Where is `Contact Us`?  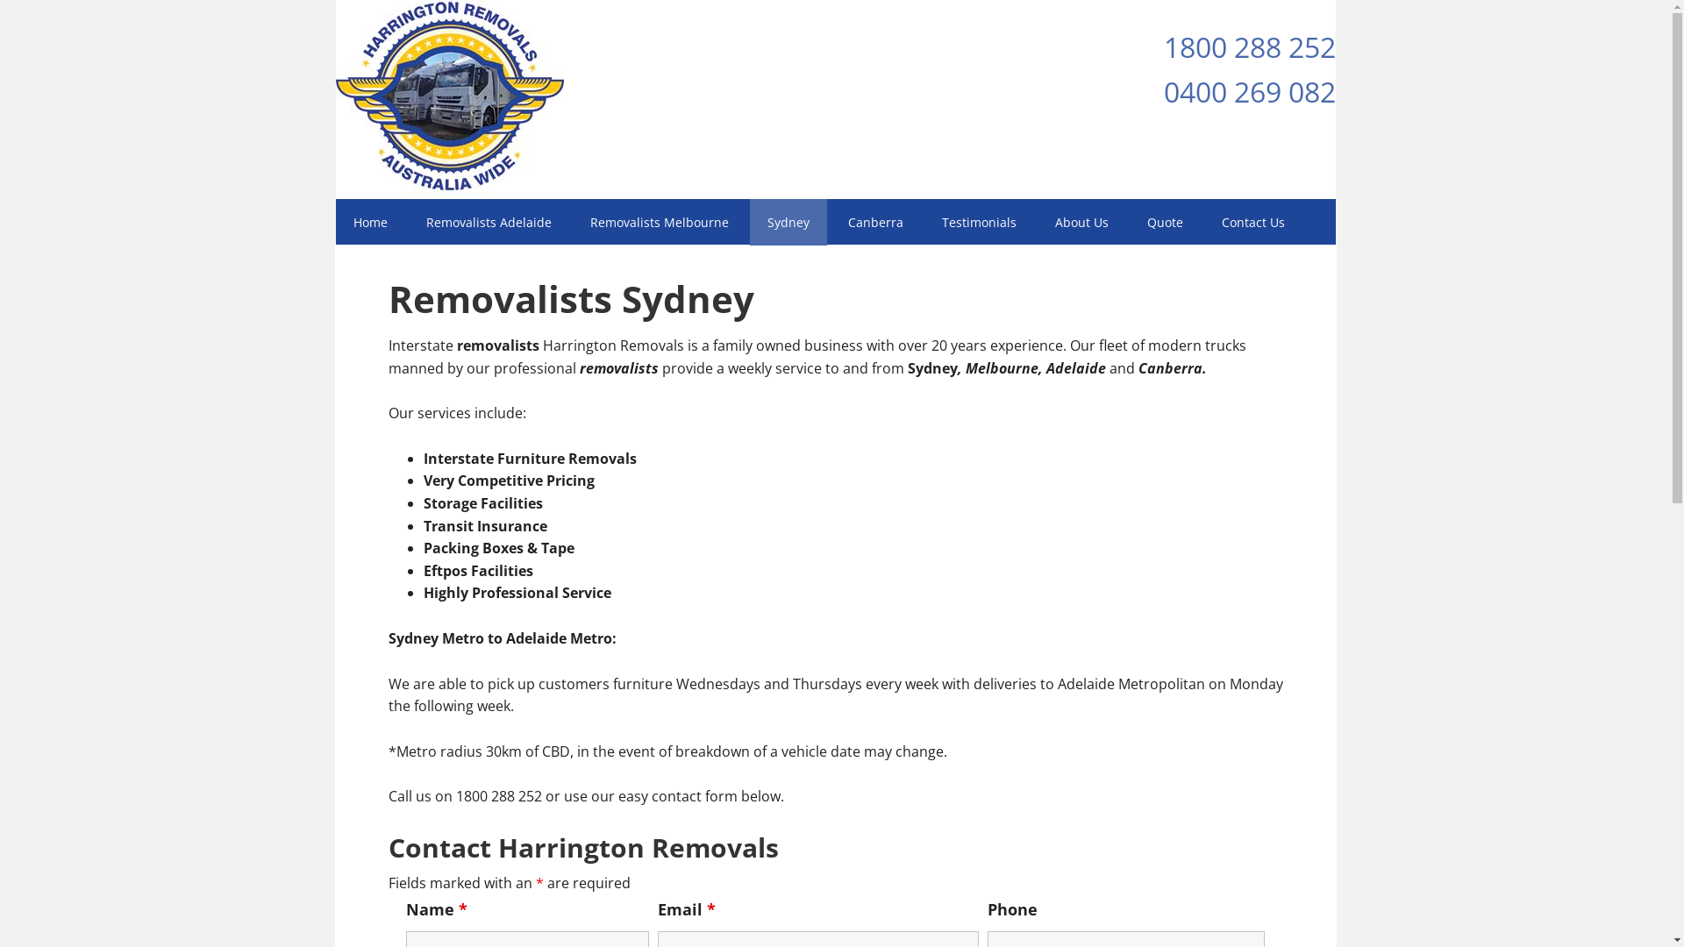 Contact Us is located at coordinates (1252, 223).